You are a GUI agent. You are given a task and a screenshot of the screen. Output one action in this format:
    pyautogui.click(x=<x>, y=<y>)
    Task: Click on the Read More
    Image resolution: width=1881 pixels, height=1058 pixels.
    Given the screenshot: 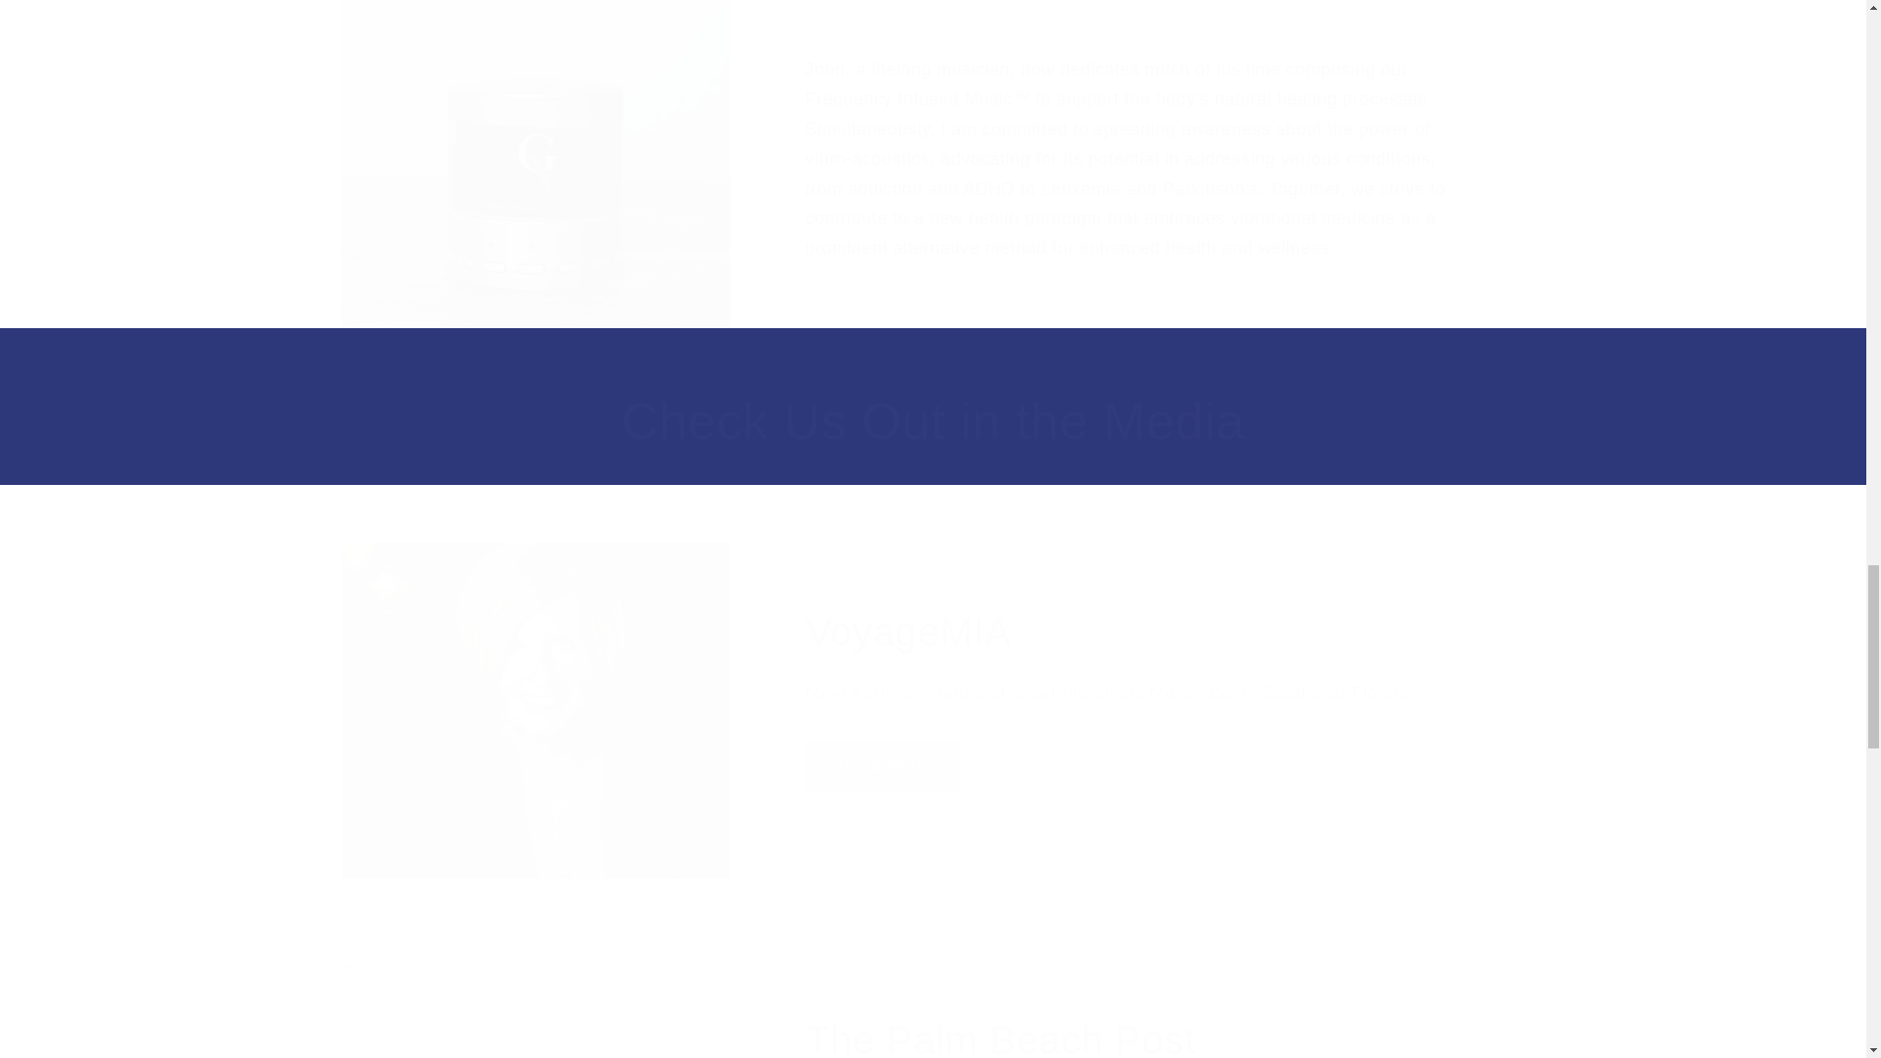 What is the action you would take?
    pyautogui.click(x=882, y=766)
    